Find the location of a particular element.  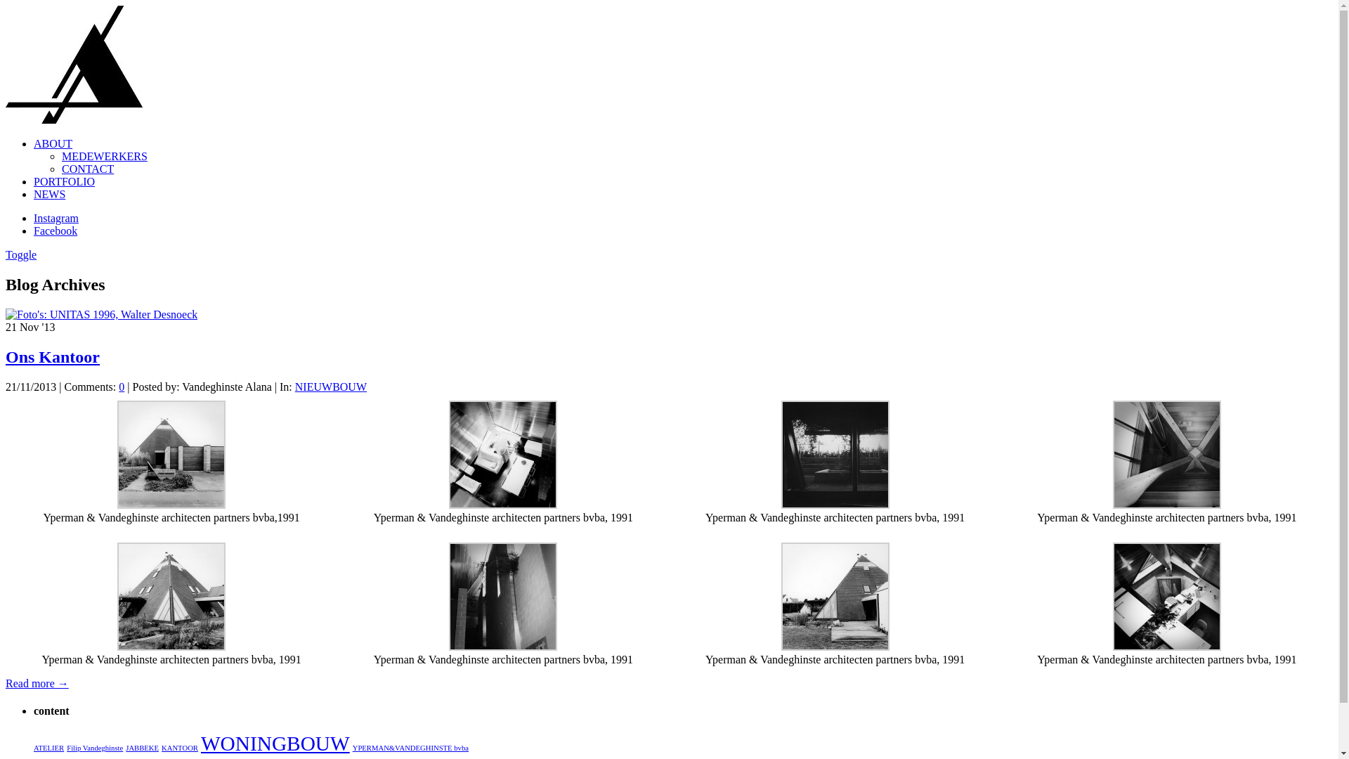

MEDEWERKERS is located at coordinates (105, 156).